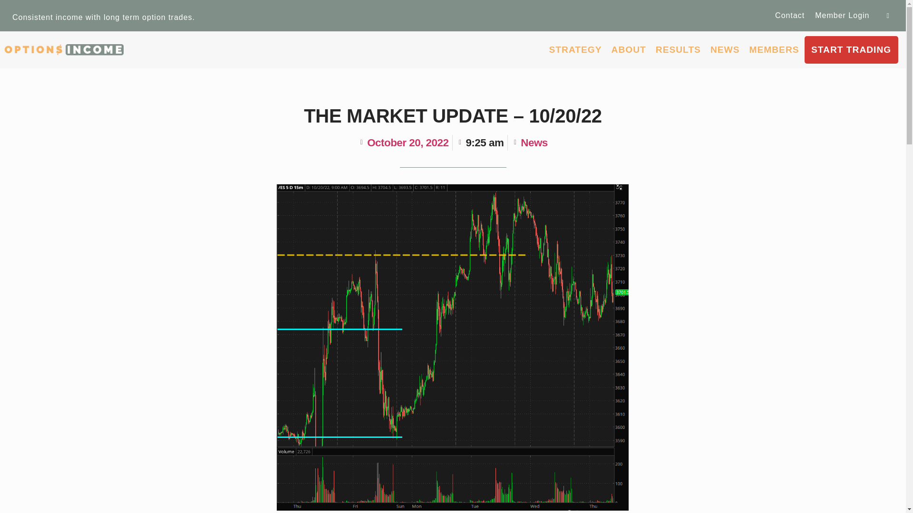 This screenshot has width=913, height=513. I want to click on RESULTS, so click(678, 50).